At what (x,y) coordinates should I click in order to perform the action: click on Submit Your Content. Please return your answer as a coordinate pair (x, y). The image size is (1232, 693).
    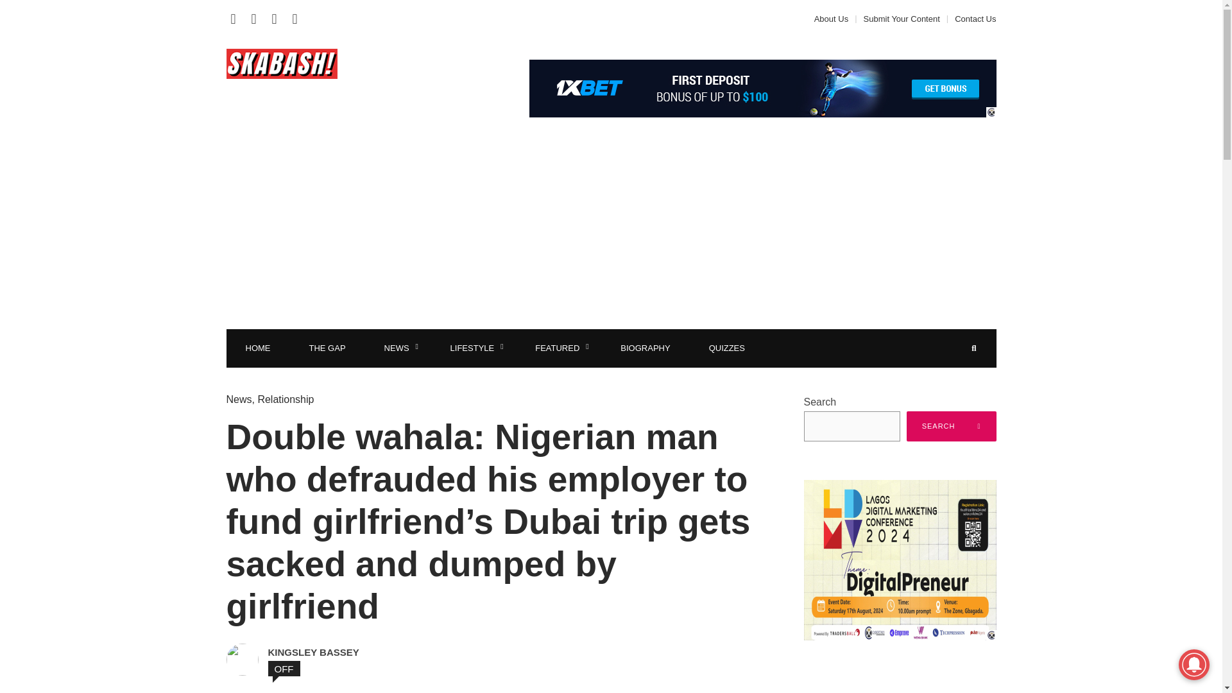
    Looking at the image, I should click on (902, 18).